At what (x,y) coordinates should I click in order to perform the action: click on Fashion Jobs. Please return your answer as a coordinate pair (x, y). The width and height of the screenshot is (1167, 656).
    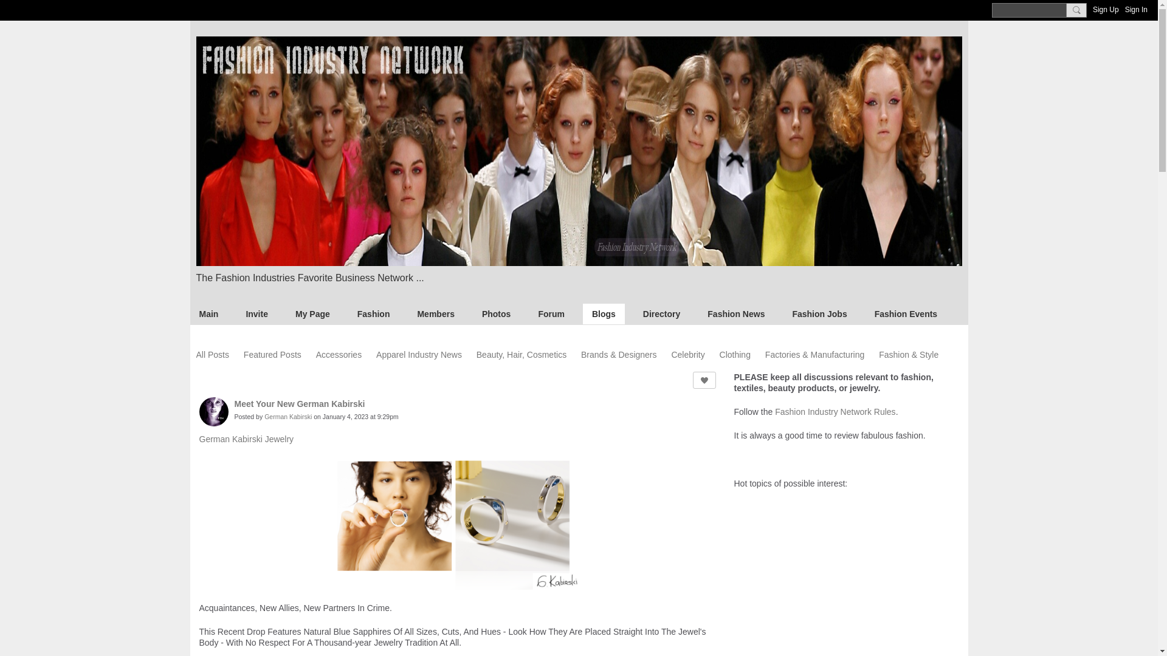
    Looking at the image, I should click on (819, 313).